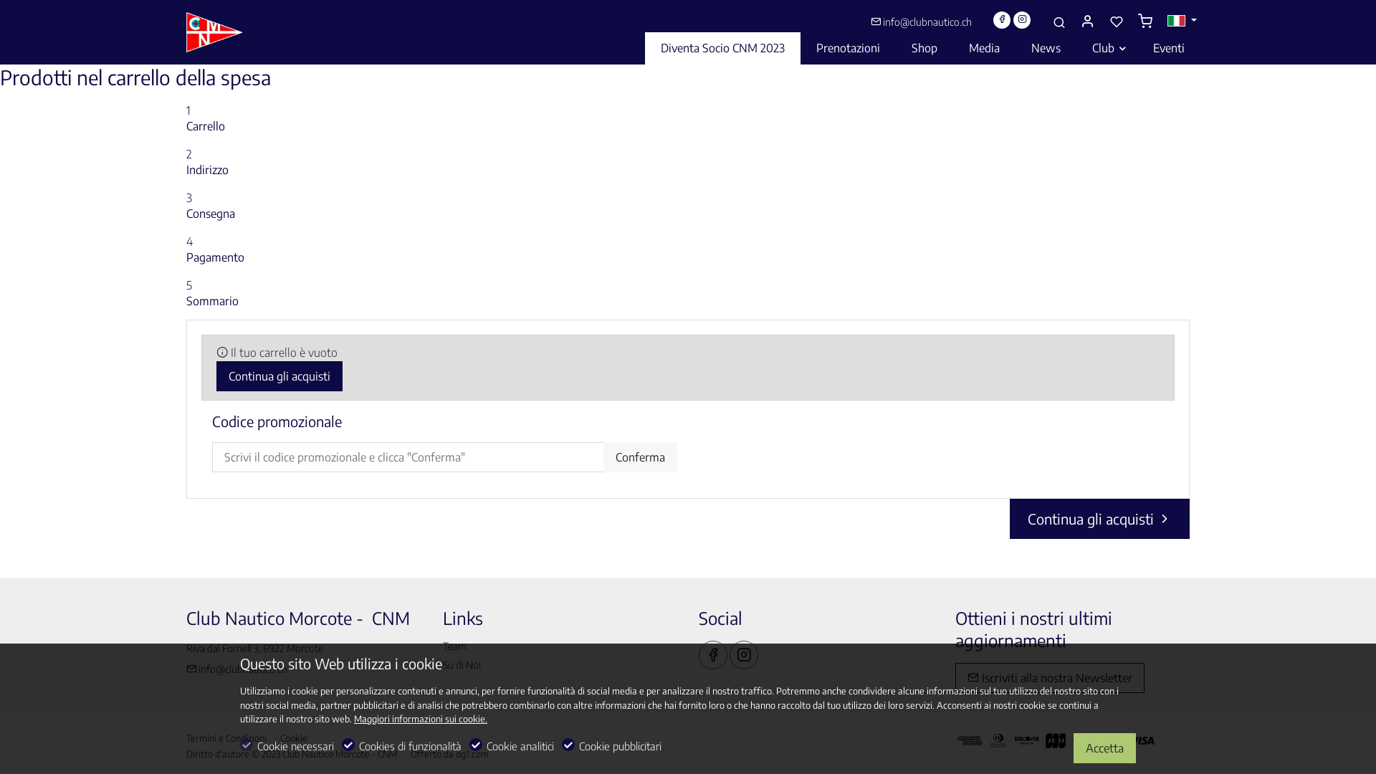 The height and width of the screenshot is (774, 1376). What do you see at coordinates (247, 31) in the screenshot?
I see `Club Nautico Morcote -  CNM` at bounding box center [247, 31].